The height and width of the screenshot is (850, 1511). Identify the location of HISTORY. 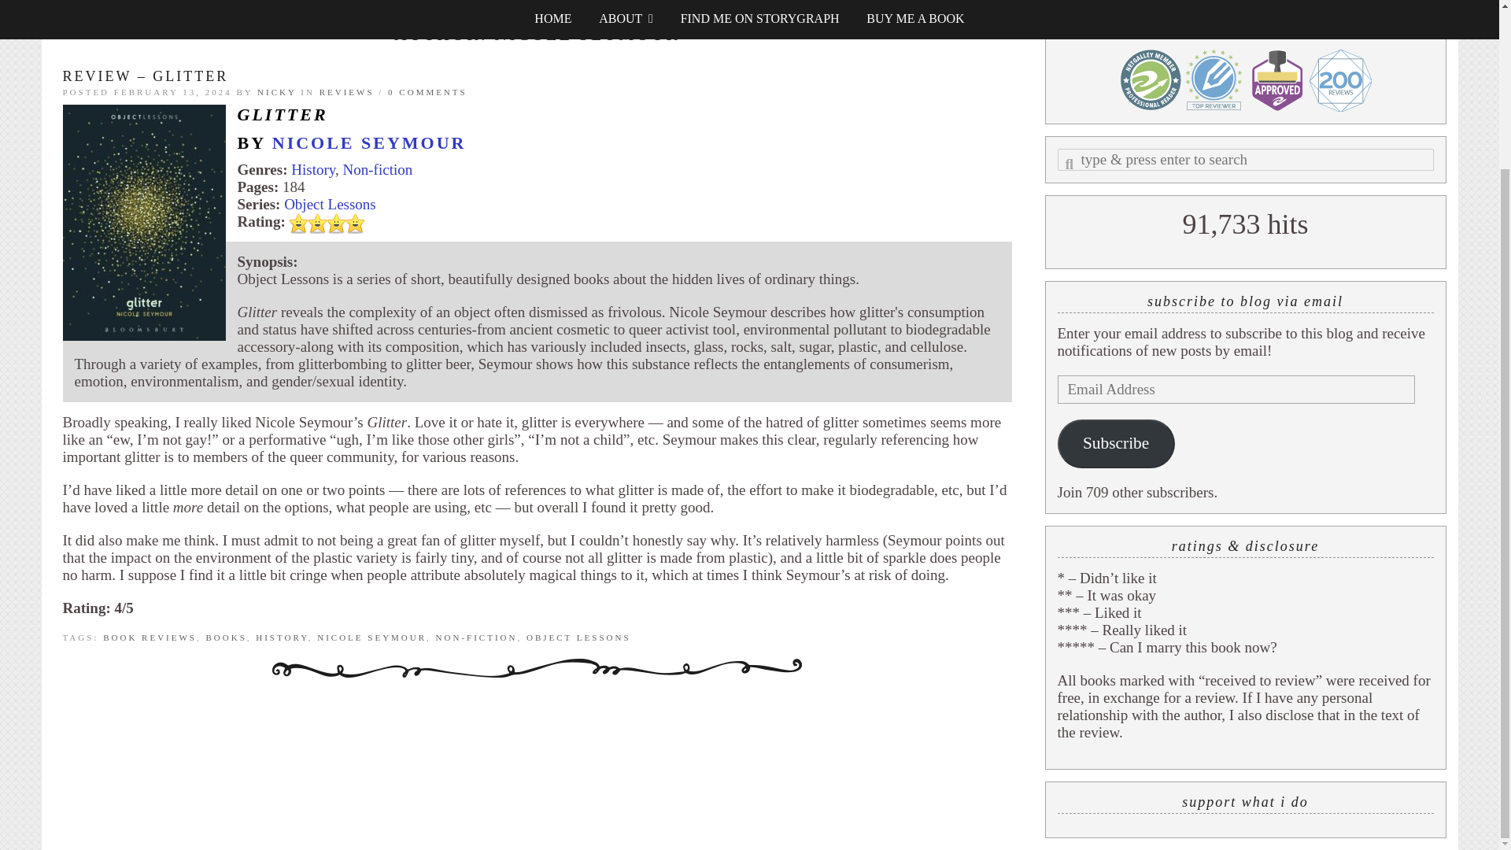
(282, 637).